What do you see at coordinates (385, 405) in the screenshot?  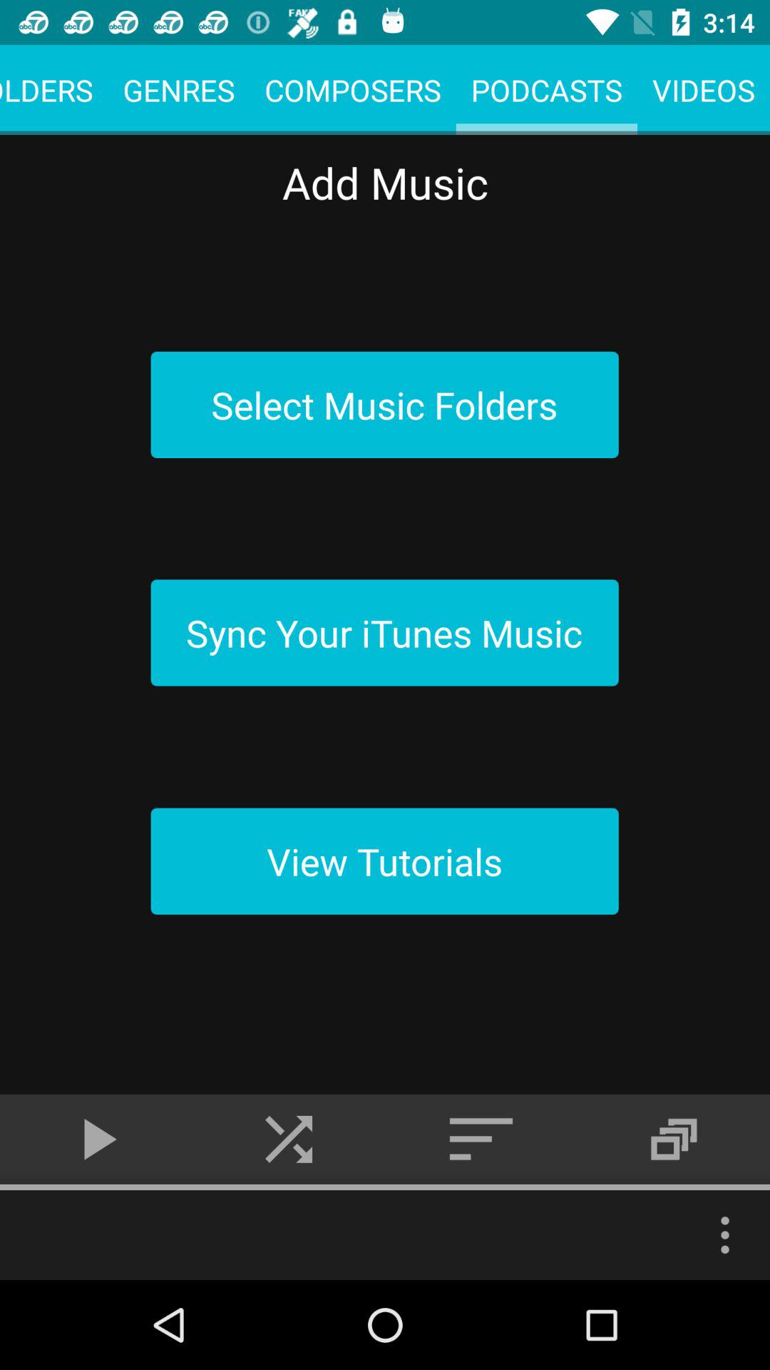 I see `click on first button` at bounding box center [385, 405].